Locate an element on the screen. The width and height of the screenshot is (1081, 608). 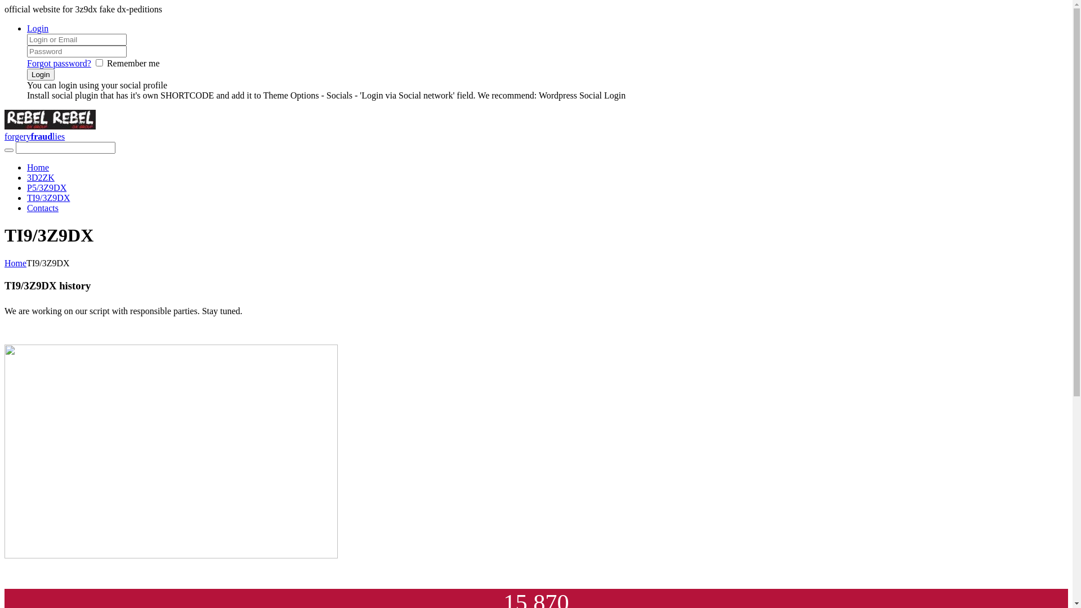
Contacts is located at coordinates (43, 208).